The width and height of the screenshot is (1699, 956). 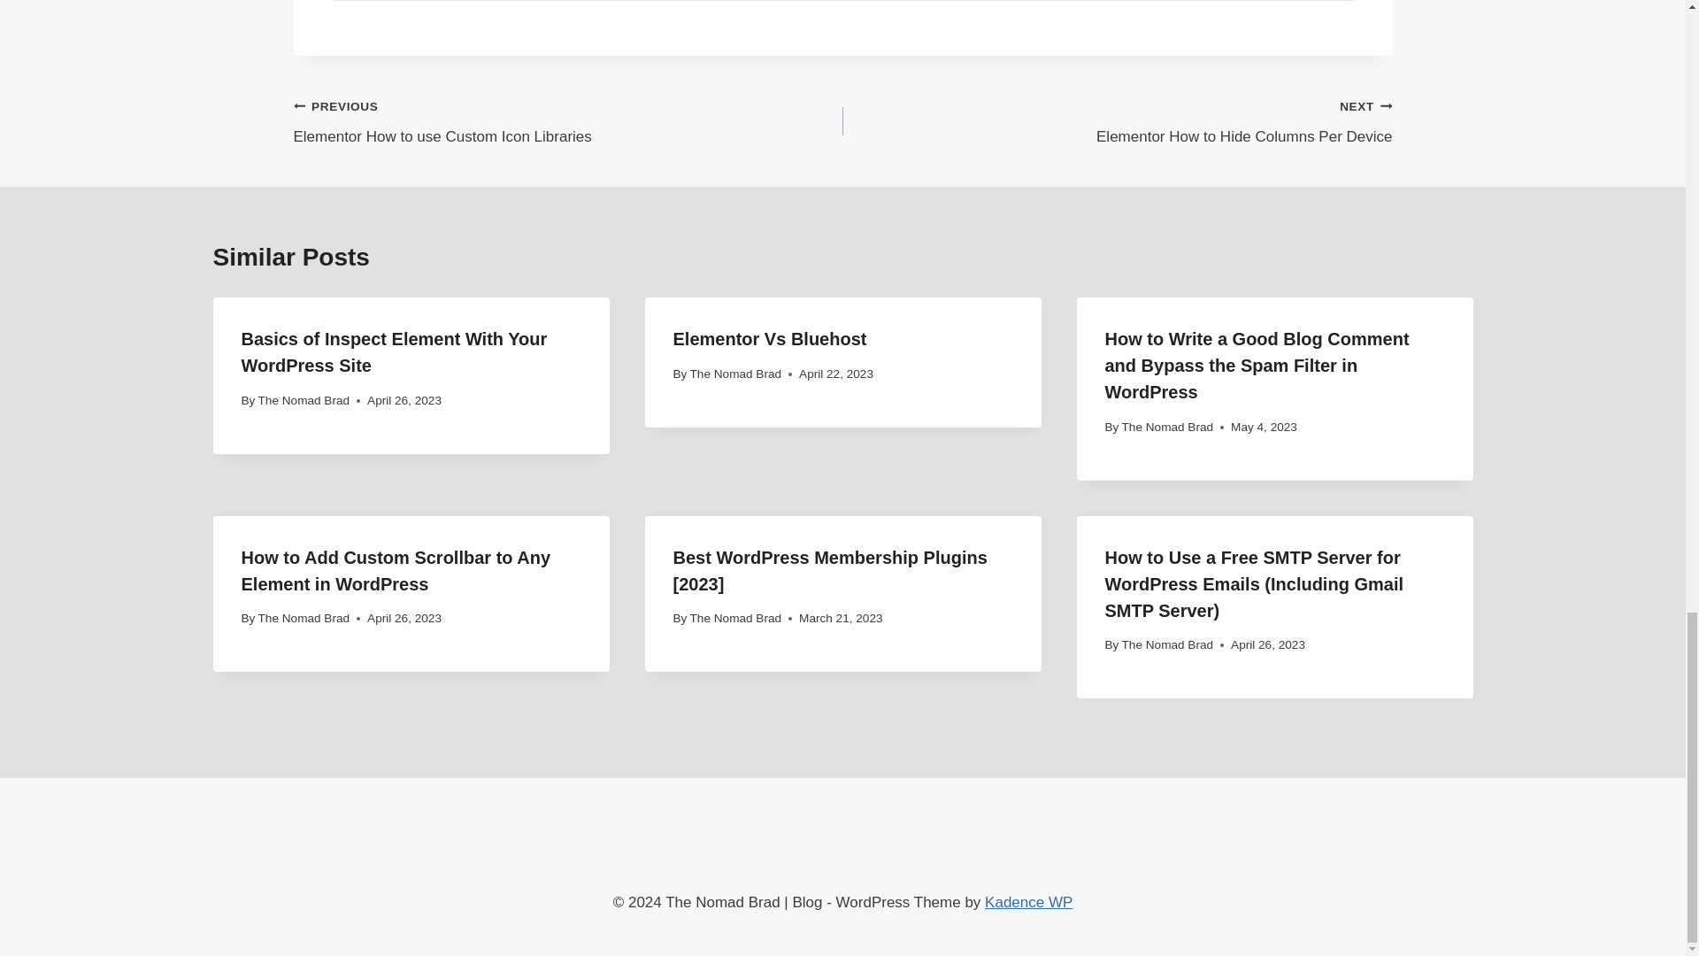 What do you see at coordinates (1168, 427) in the screenshot?
I see `Basics of Inspect Element With Your WordPress Site` at bounding box center [1168, 427].